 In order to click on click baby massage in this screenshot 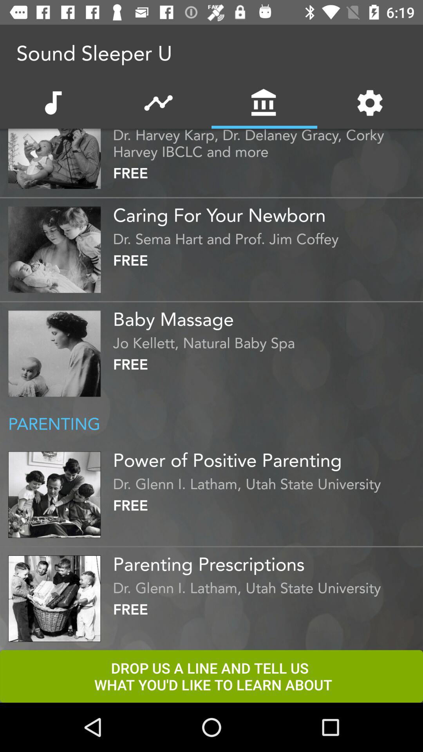, I will do `click(266, 316)`.